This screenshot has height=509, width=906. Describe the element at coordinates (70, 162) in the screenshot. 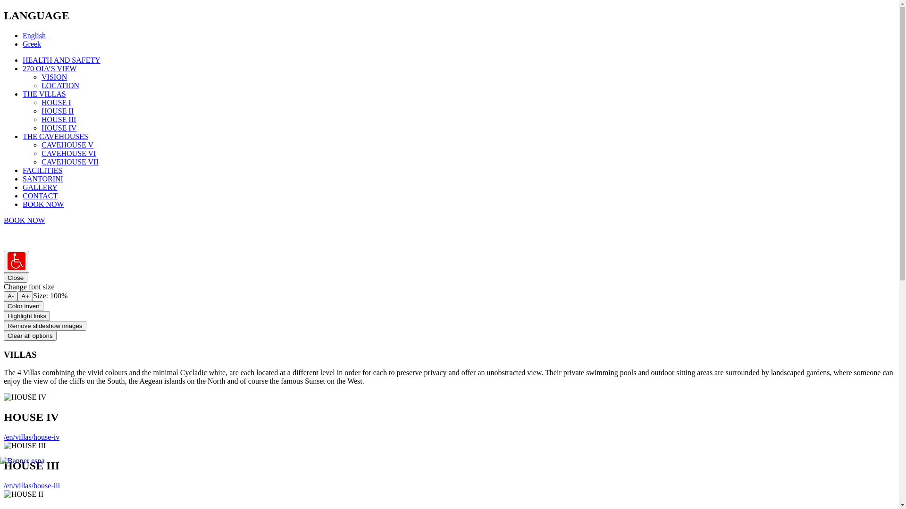

I see `CAVEHOUSE VII` at that location.